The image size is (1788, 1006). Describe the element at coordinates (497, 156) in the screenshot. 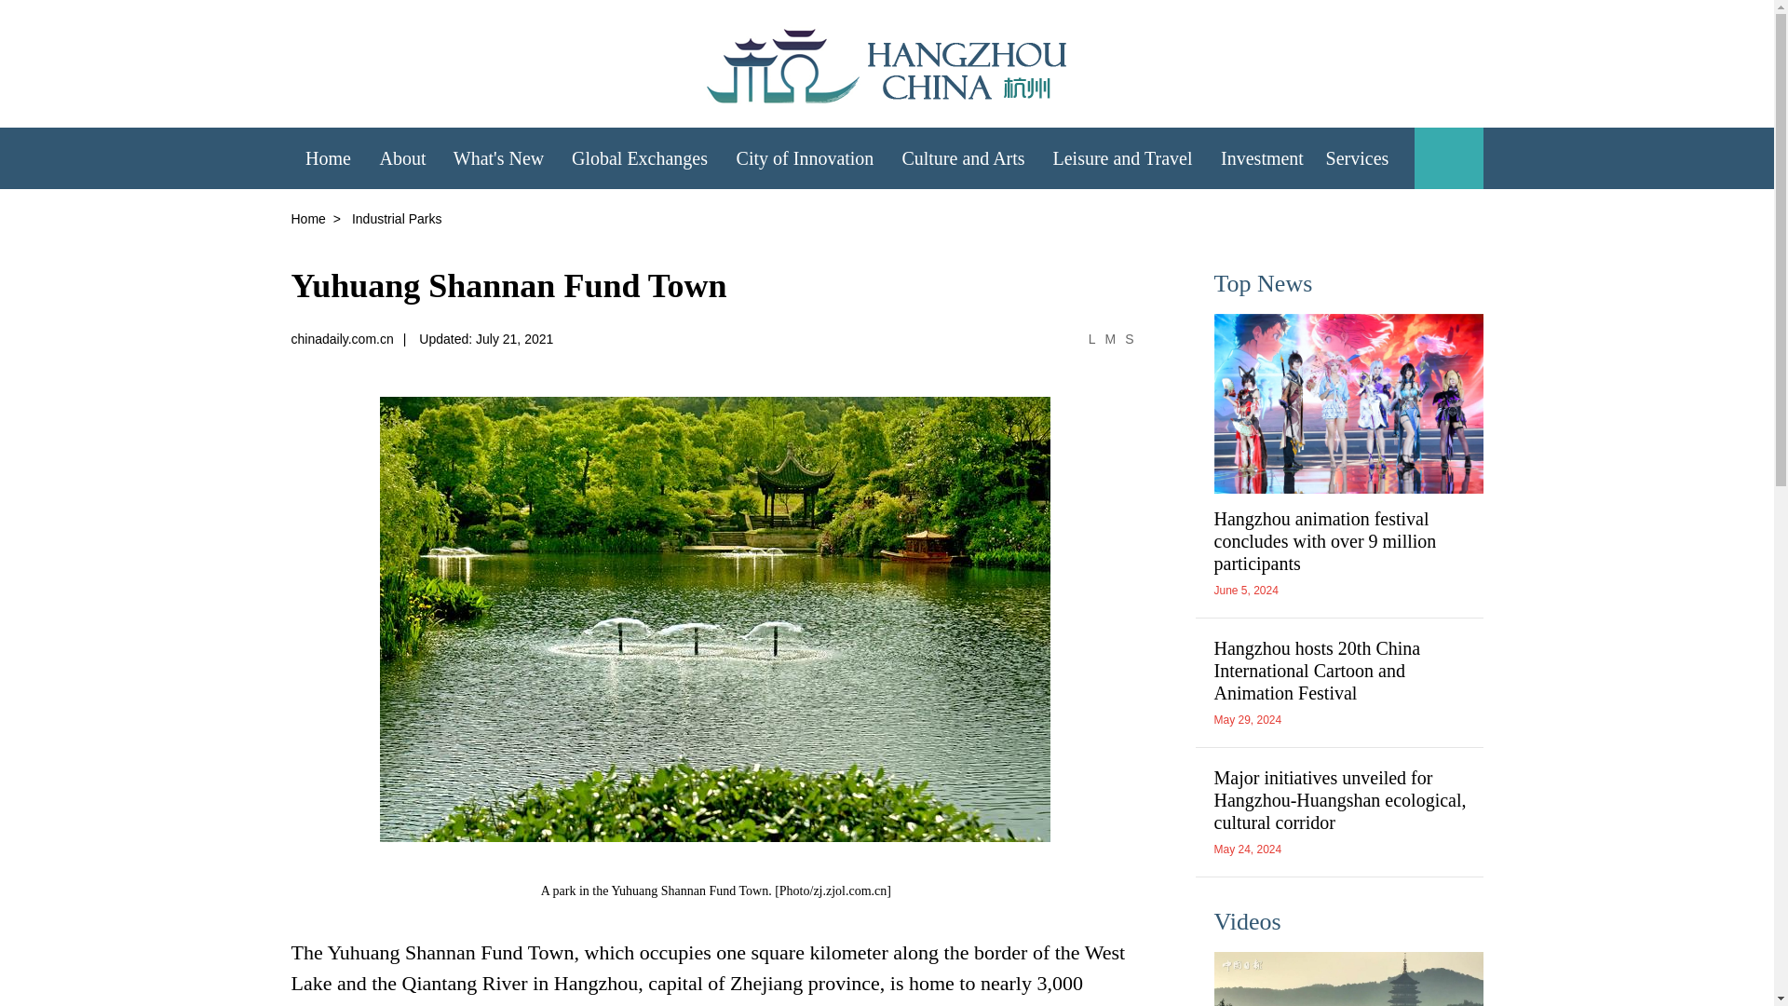

I see `What's New` at that location.